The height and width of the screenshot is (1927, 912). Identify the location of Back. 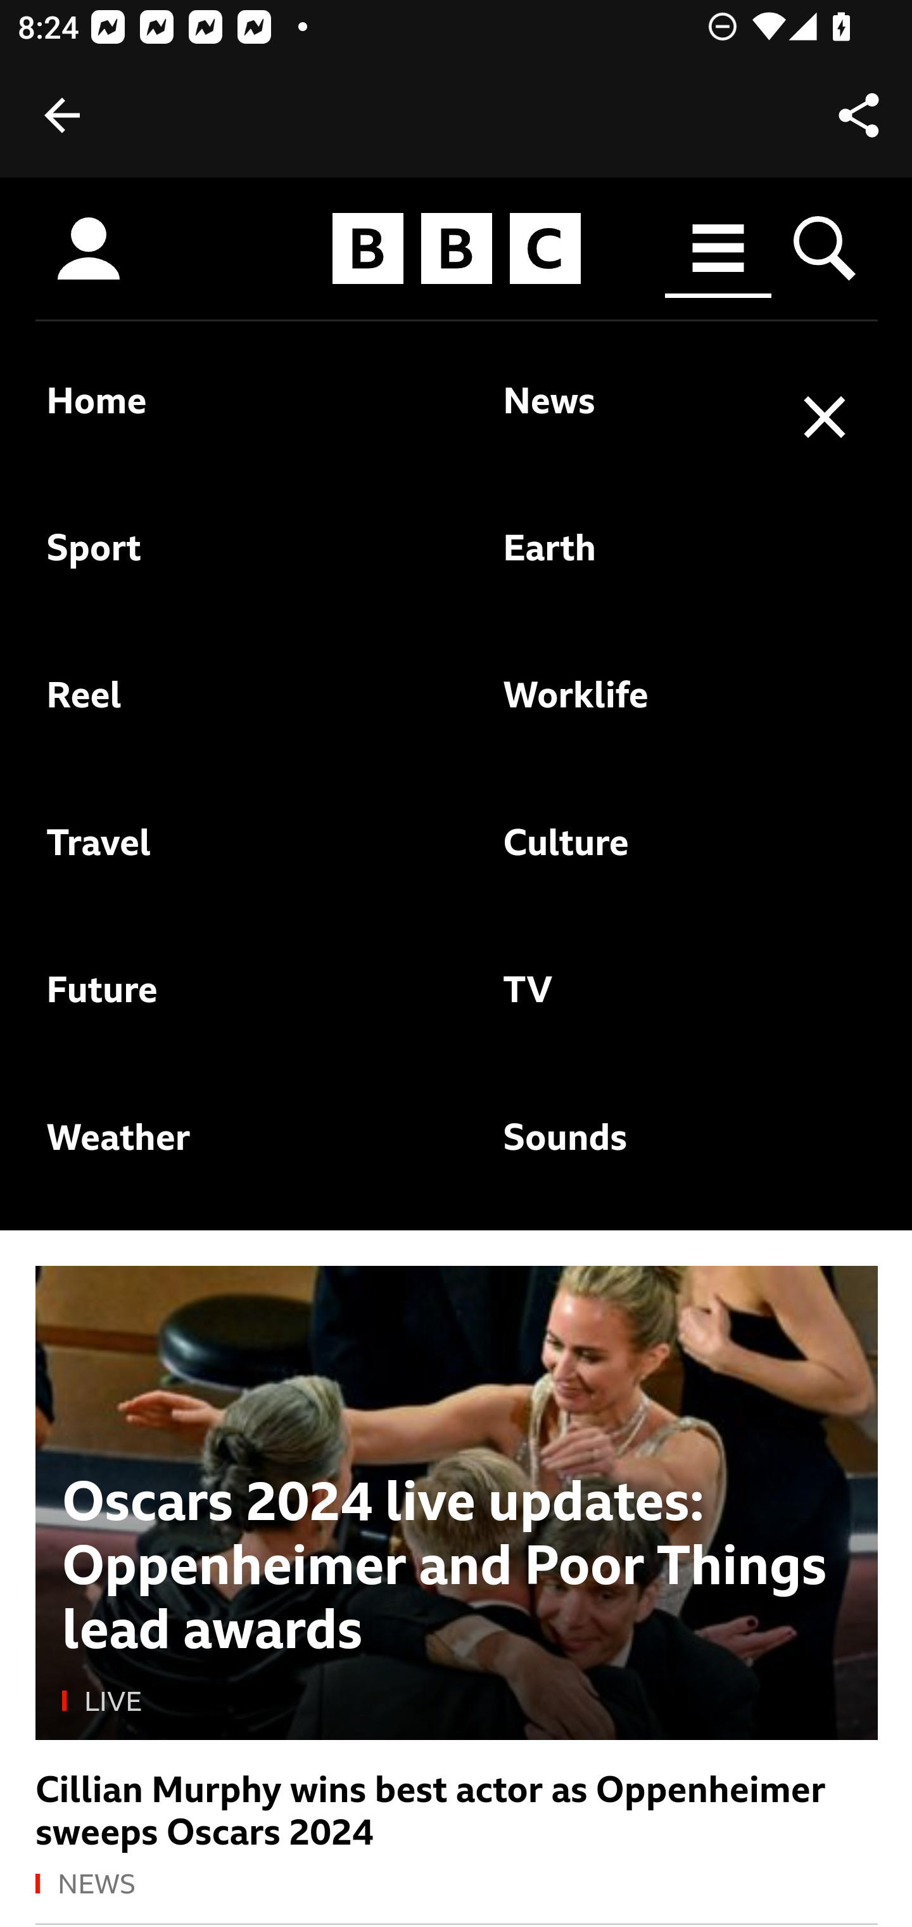
(62, 115).